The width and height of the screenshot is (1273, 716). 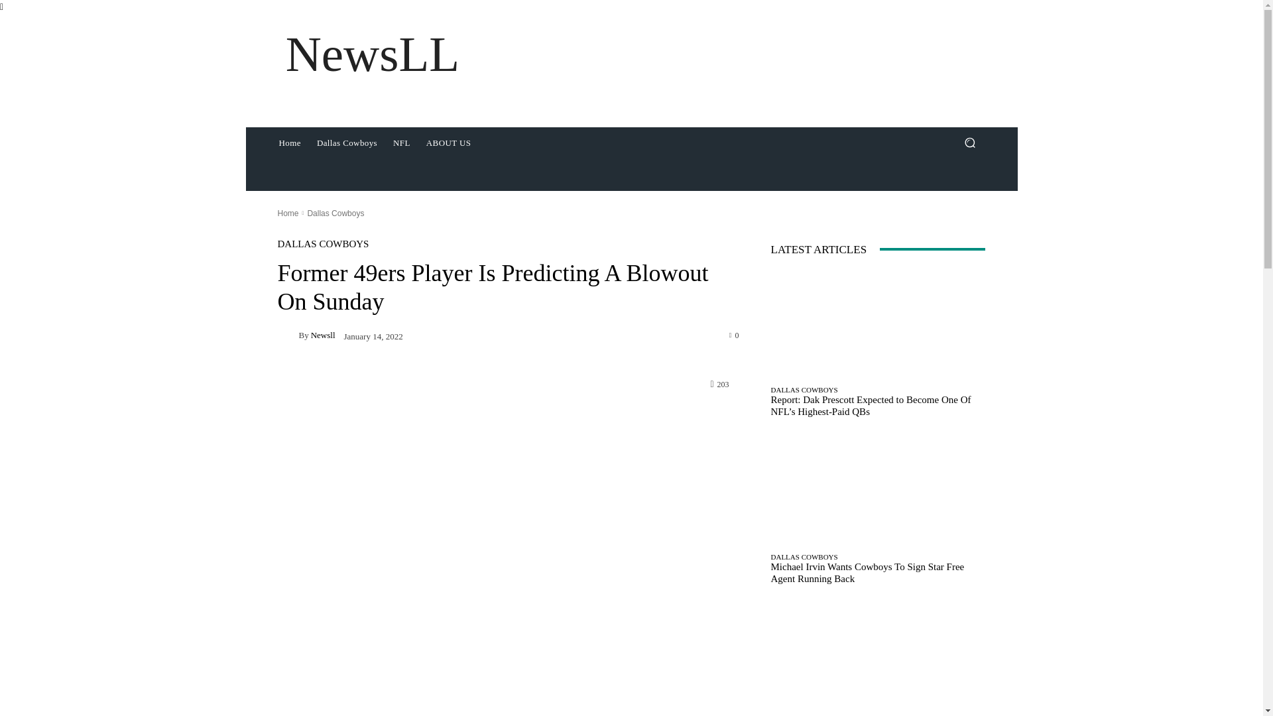 I want to click on ABOUT US, so click(x=449, y=143).